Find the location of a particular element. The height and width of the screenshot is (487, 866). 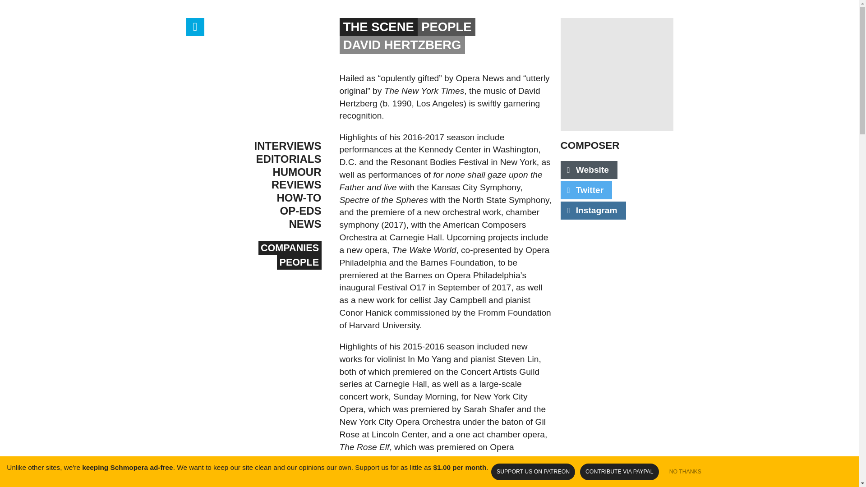

OP-EDS is located at coordinates (265, 211).